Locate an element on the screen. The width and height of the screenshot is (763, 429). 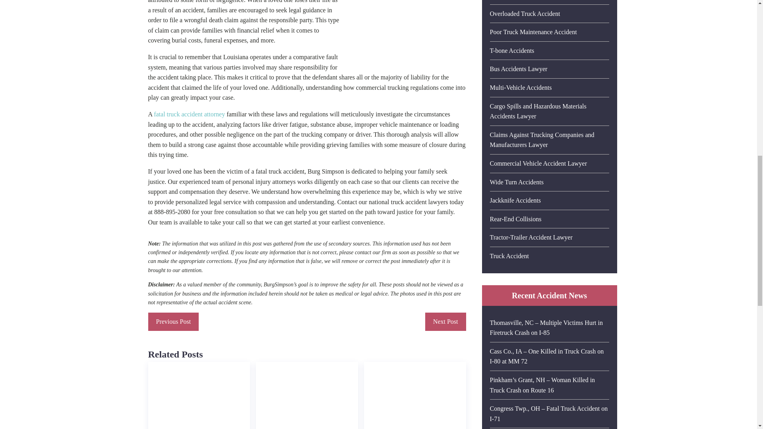
Previous Post is located at coordinates (173, 322).